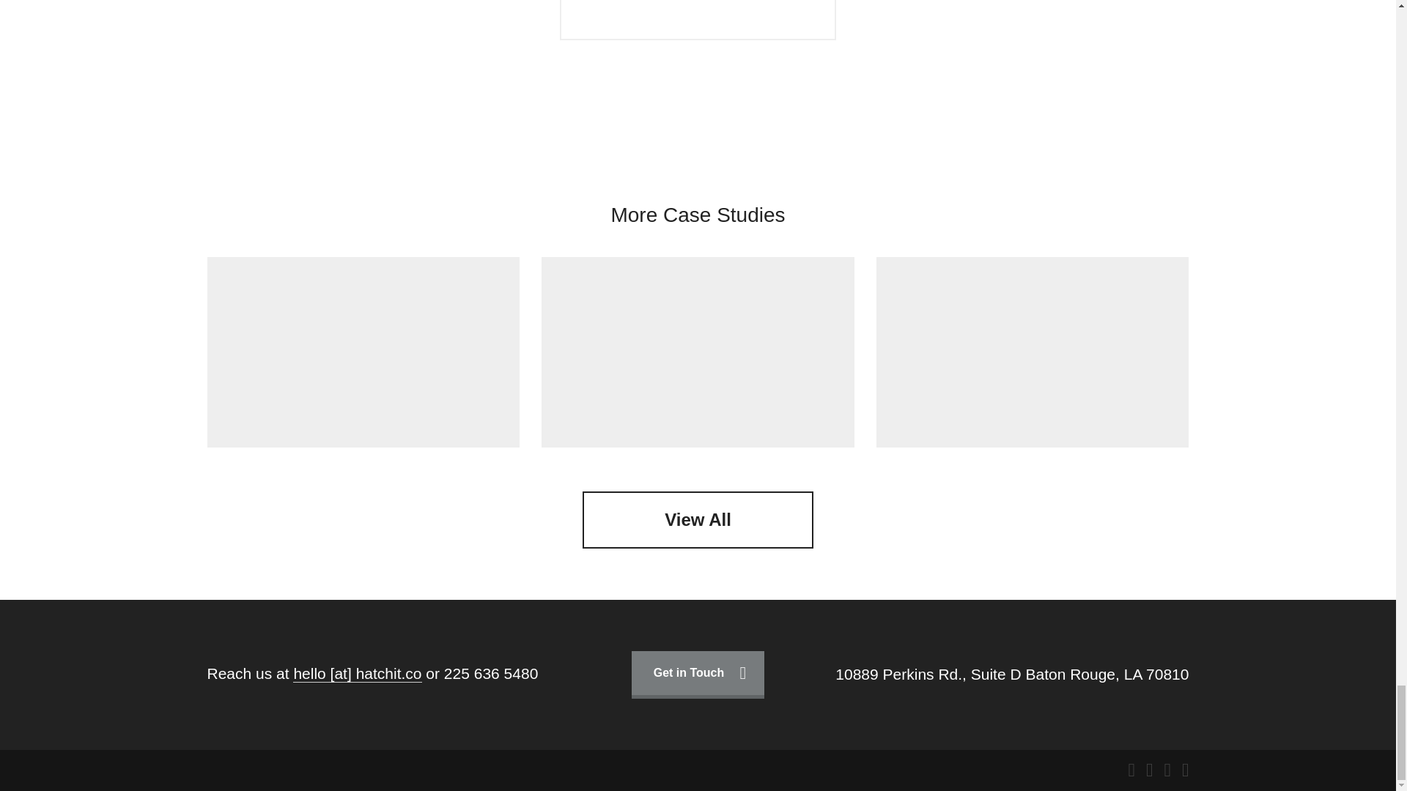 The image size is (1407, 791). I want to click on Get in Touch, so click(698, 674).